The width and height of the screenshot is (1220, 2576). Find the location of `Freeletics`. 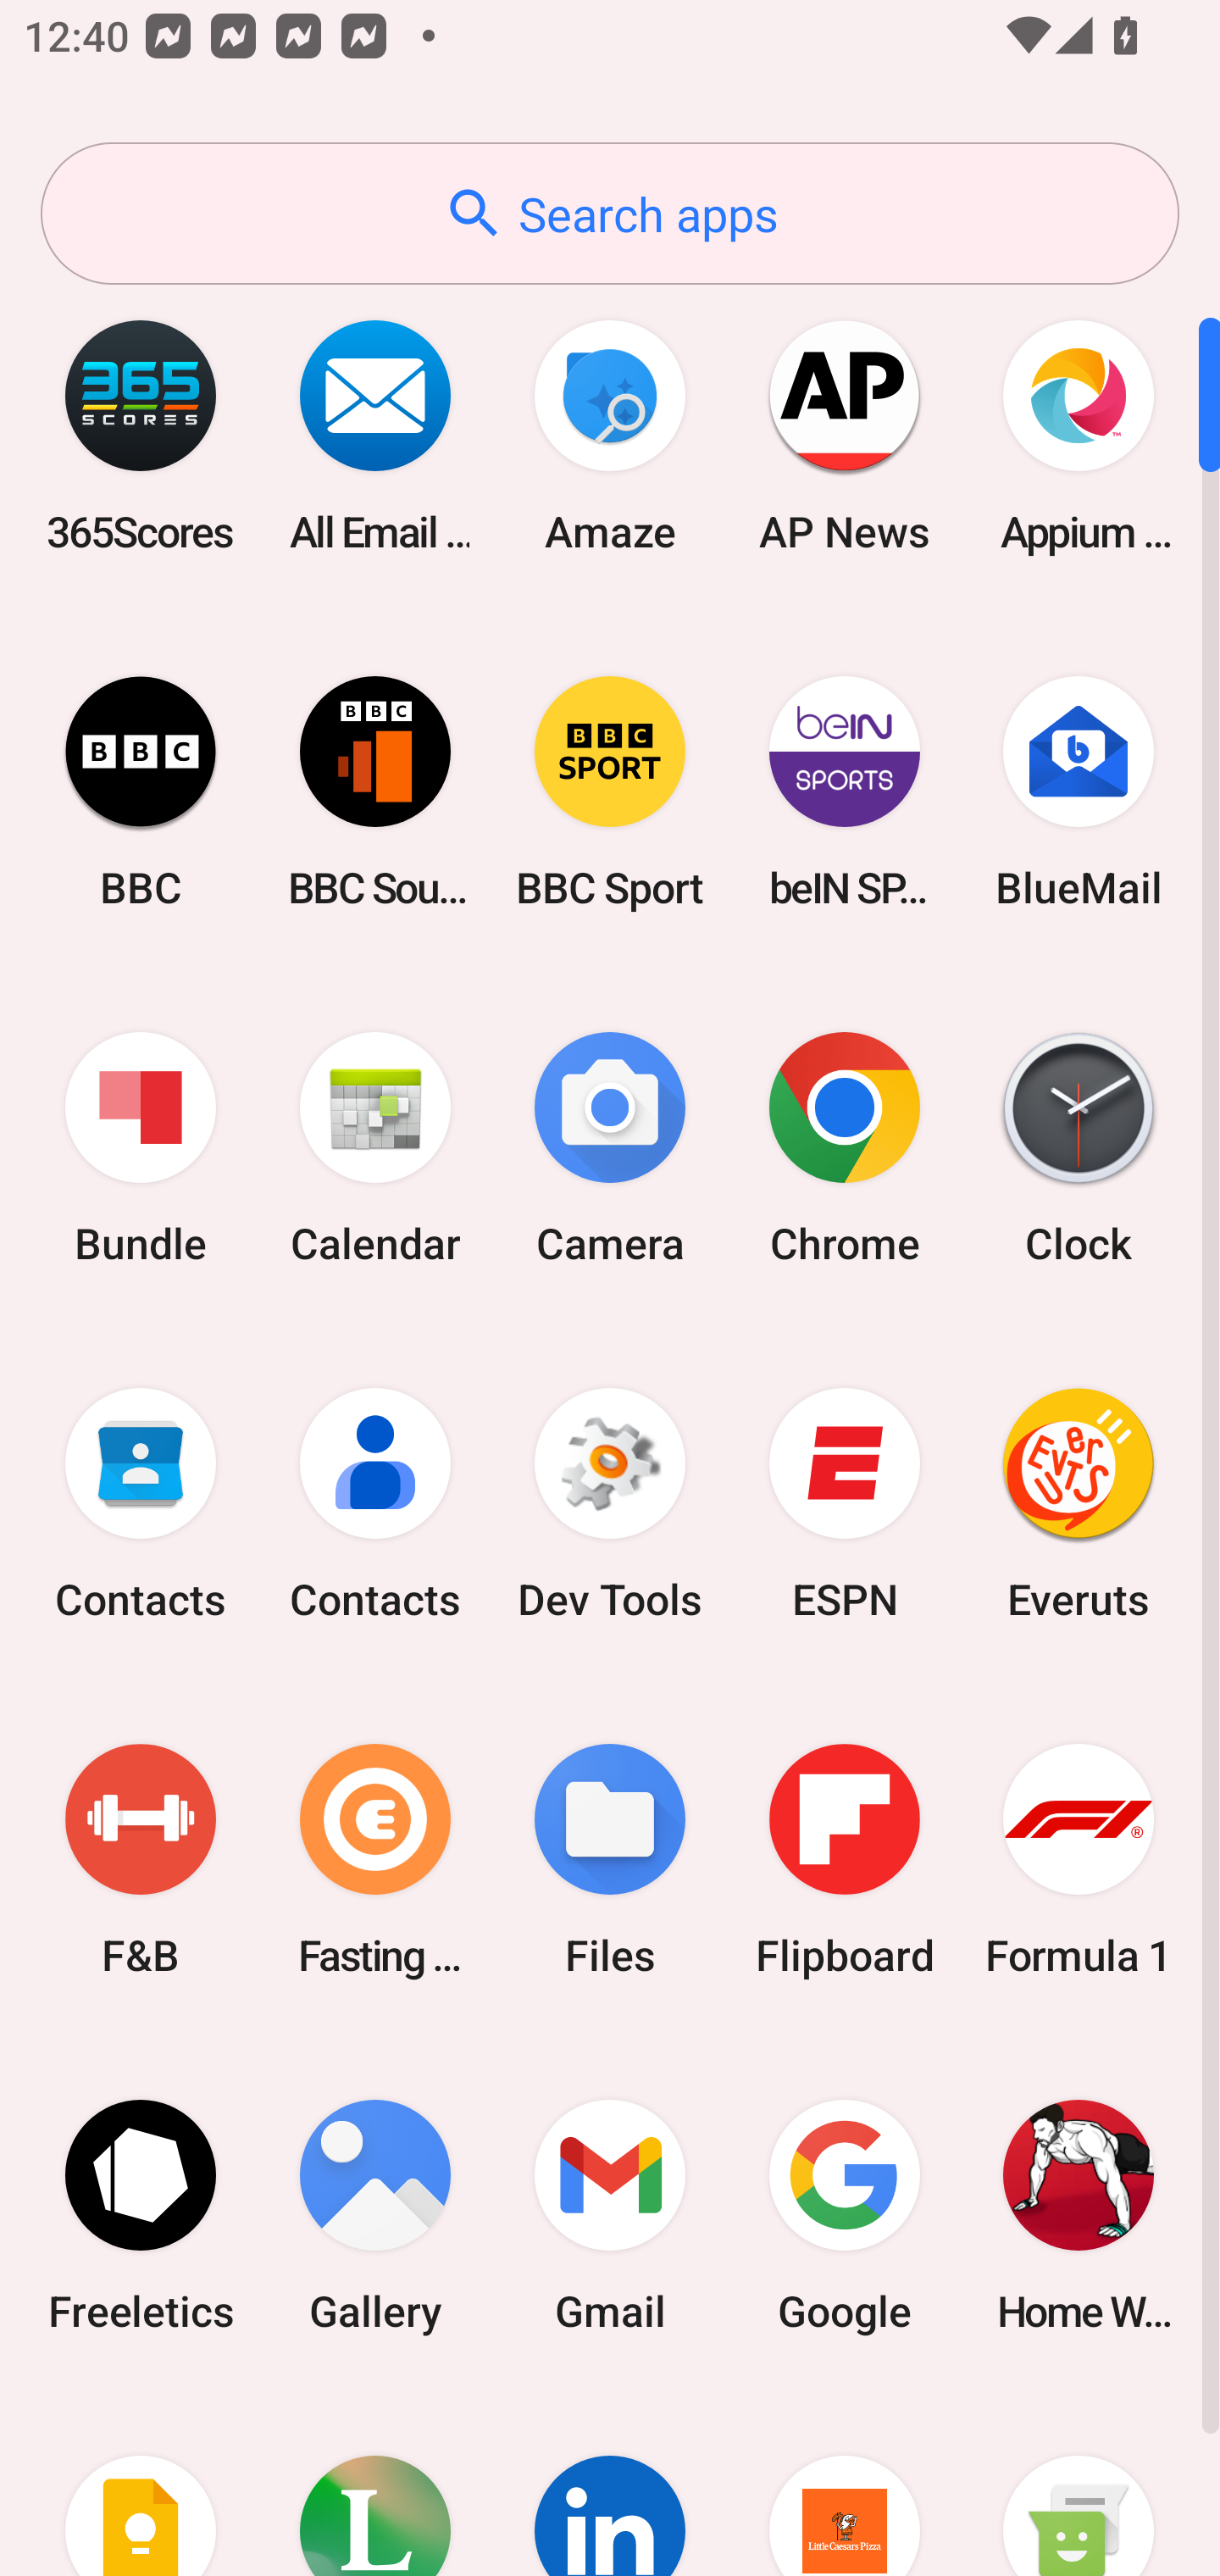

Freeletics is located at coordinates (141, 2215).